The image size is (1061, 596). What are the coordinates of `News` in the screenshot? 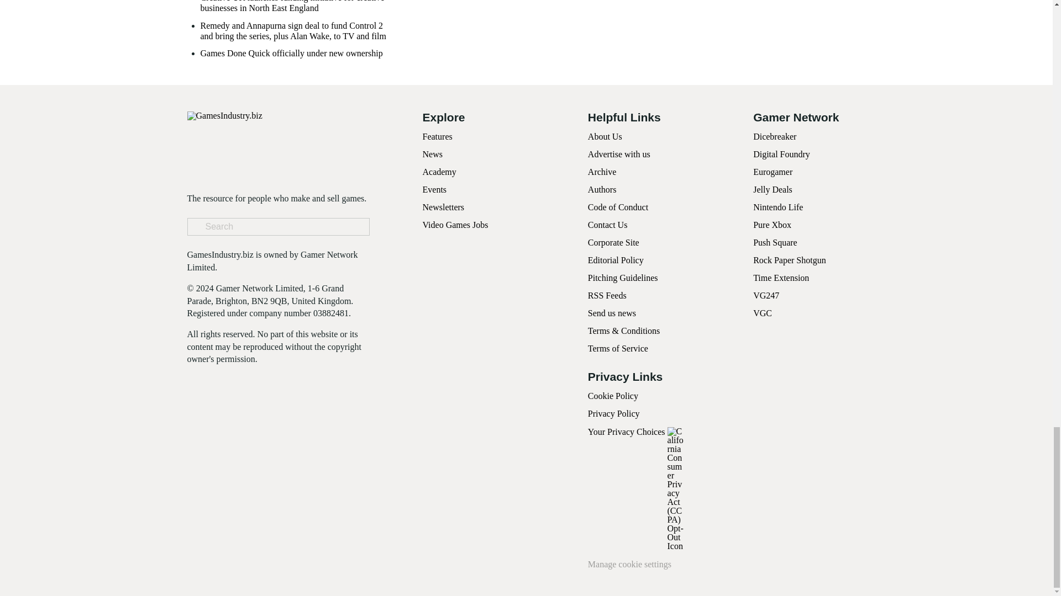 It's located at (432, 155).